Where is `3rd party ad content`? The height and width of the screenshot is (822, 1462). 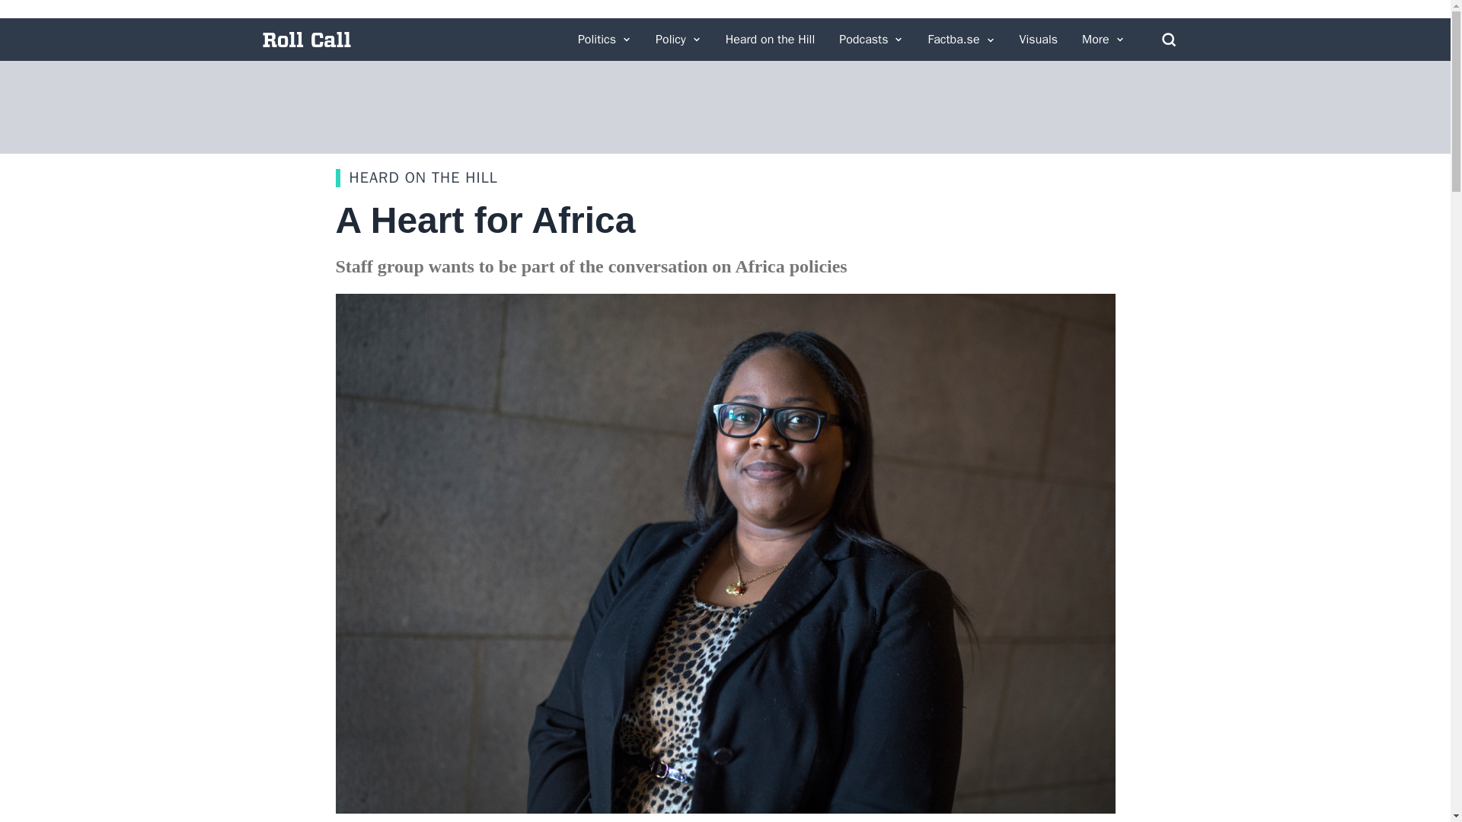 3rd party ad content is located at coordinates (724, 107).